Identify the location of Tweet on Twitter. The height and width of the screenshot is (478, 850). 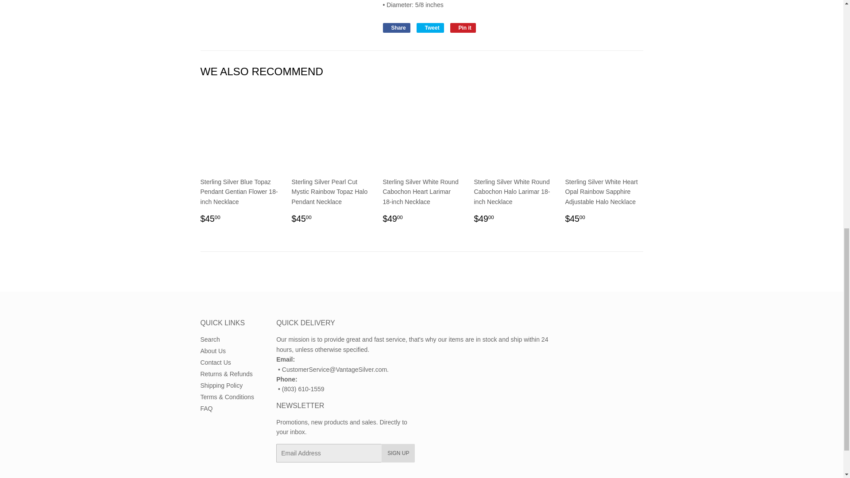
(430, 27).